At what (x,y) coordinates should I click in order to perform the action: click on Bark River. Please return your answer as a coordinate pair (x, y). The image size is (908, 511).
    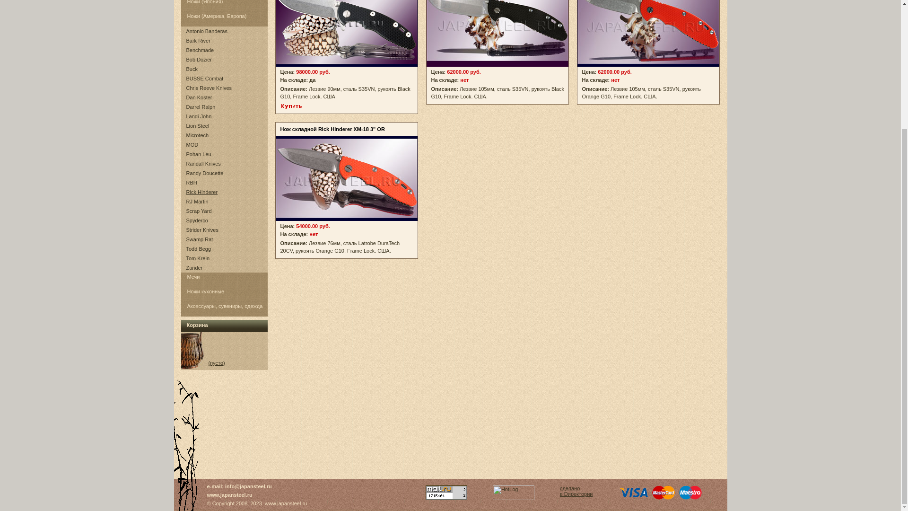
    Looking at the image, I should click on (198, 40).